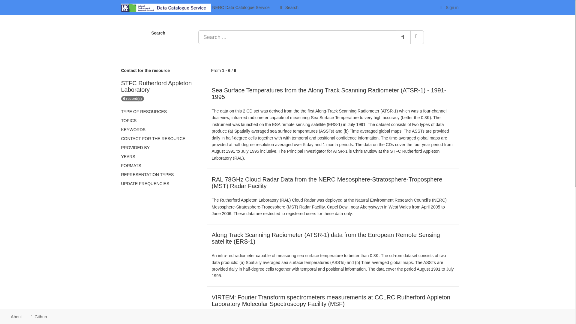 This screenshot has height=324, width=576. I want to click on Search, so click(288, 7).